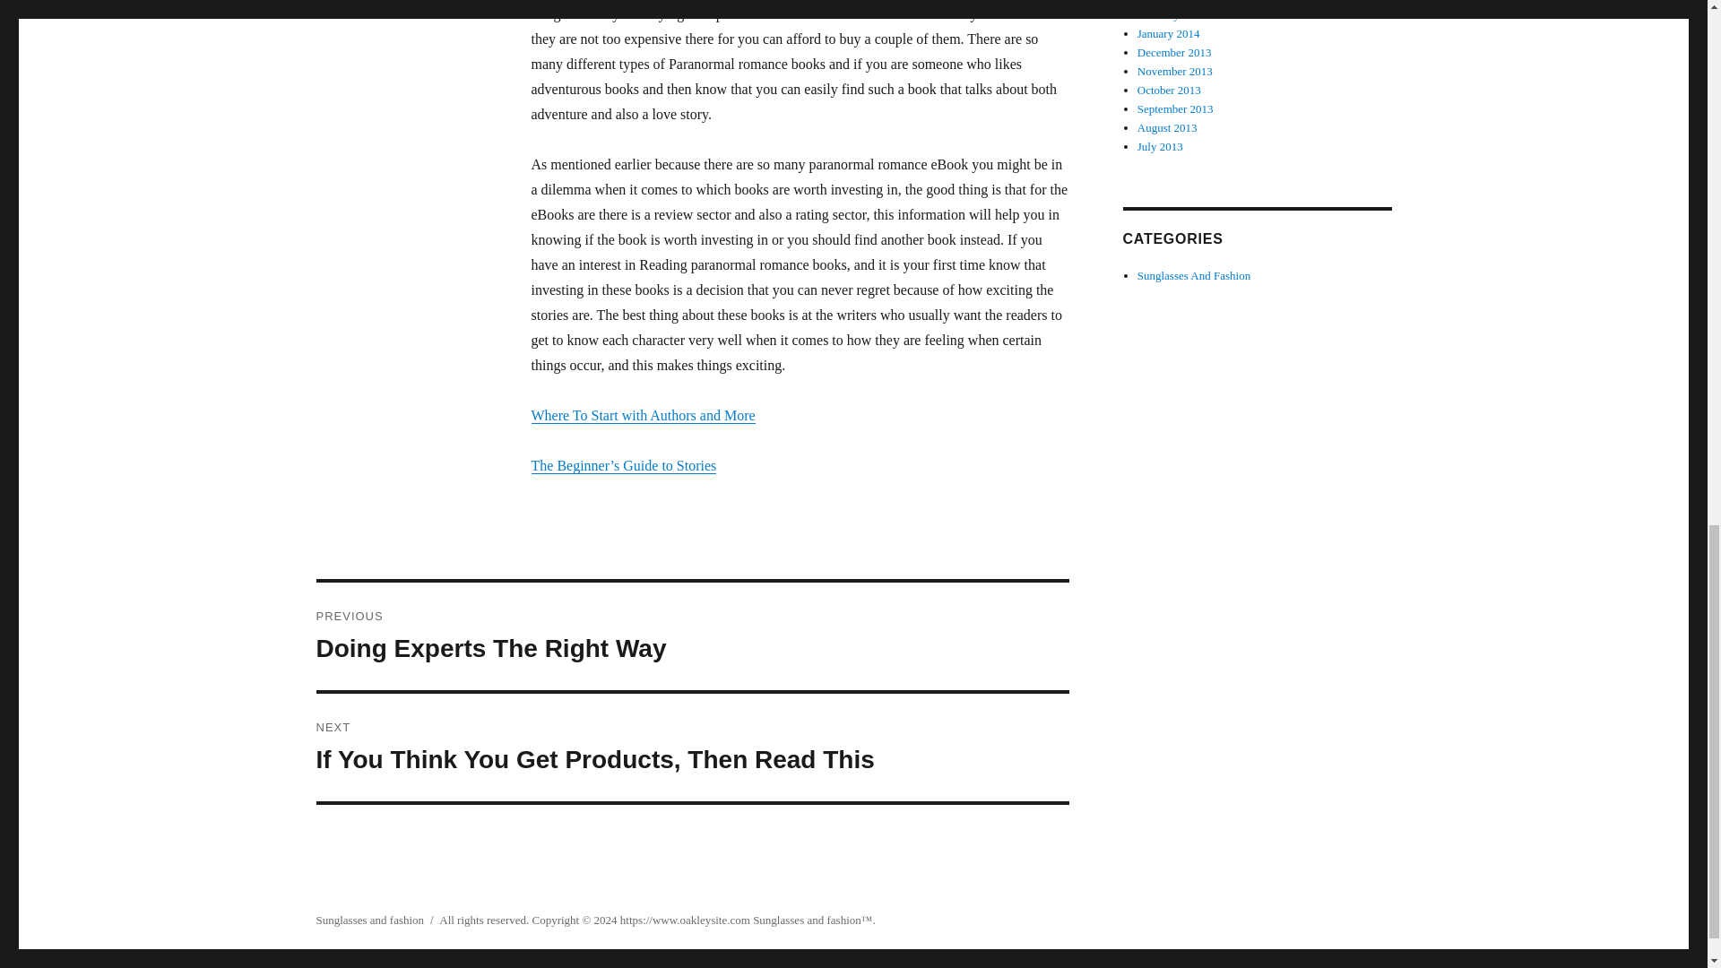 The image size is (1721, 968). I want to click on September 2013, so click(1175, 108).